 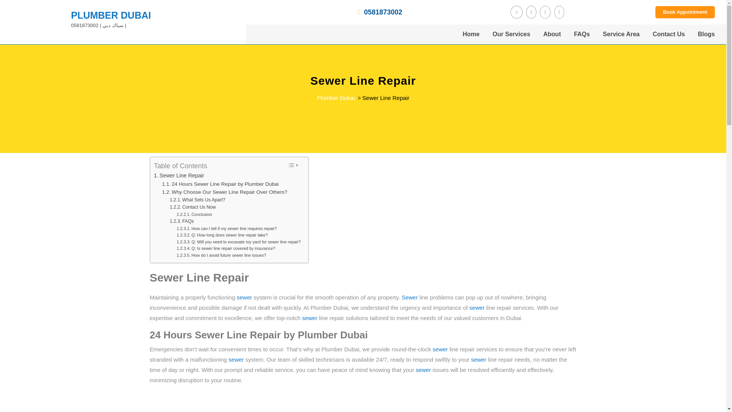 I want to click on Conclusion, so click(x=194, y=215).